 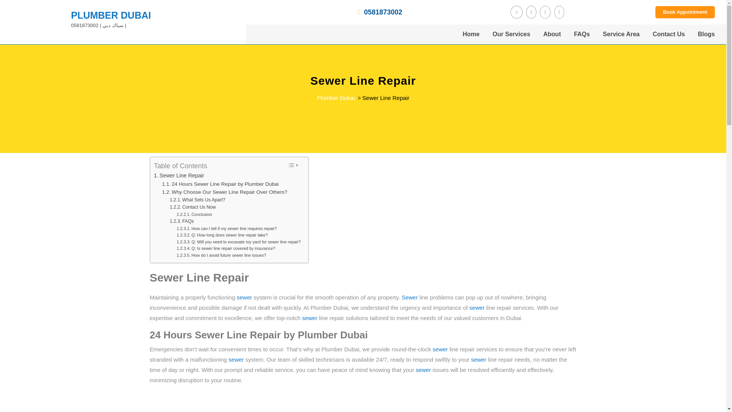 I want to click on Conclusion, so click(x=194, y=215).